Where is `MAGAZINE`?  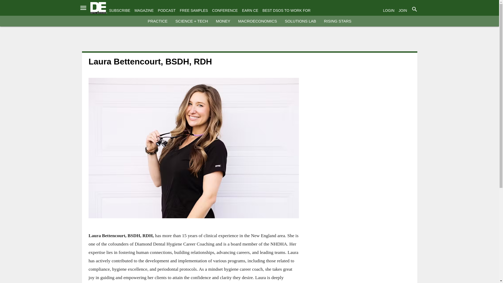
MAGAZINE is located at coordinates (144, 10).